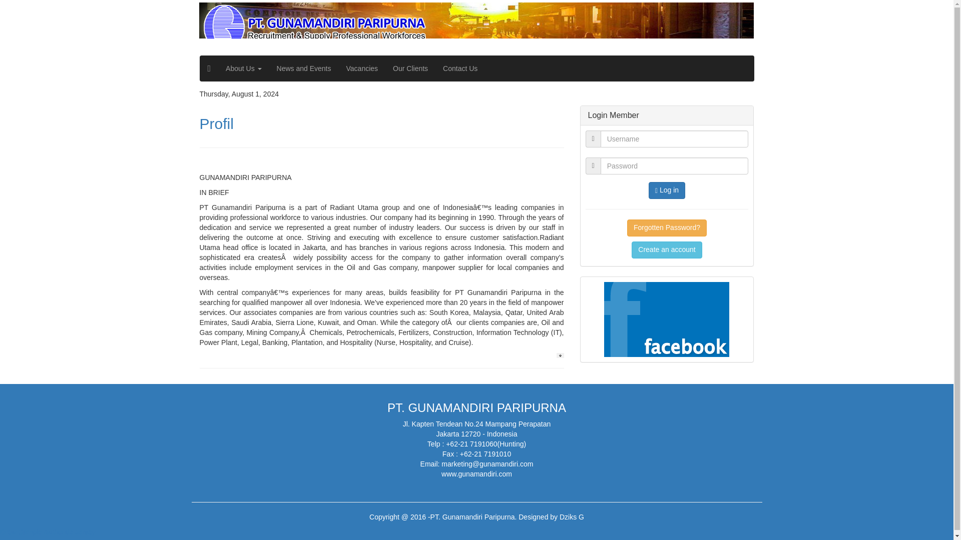  What do you see at coordinates (666, 250) in the screenshot?
I see `Create an account` at bounding box center [666, 250].